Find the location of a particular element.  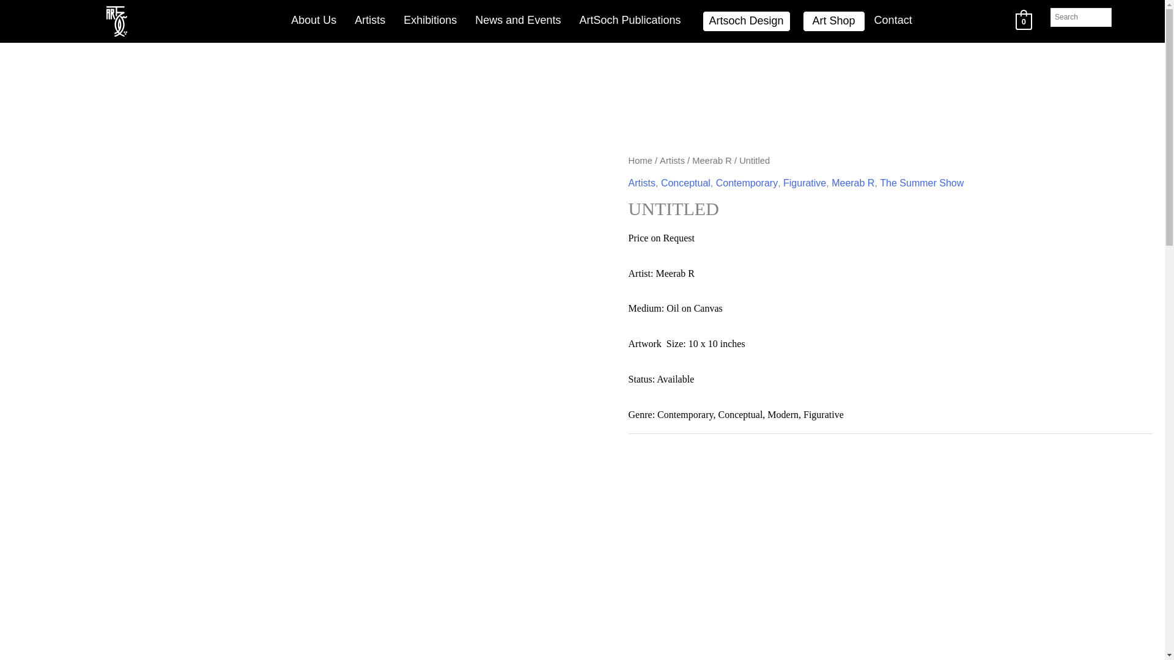

About Us is located at coordinates (313, 21).